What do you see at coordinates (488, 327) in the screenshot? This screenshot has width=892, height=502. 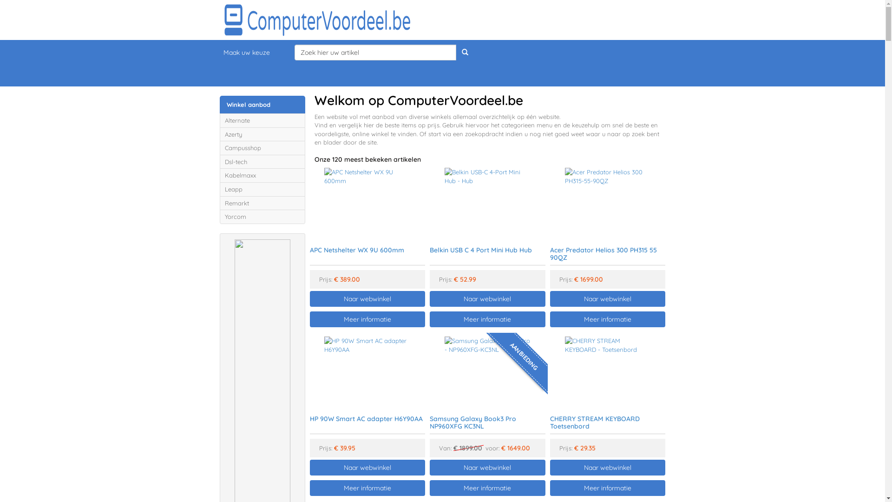 I see `Meer informatie` at bounding box center [488, 327].